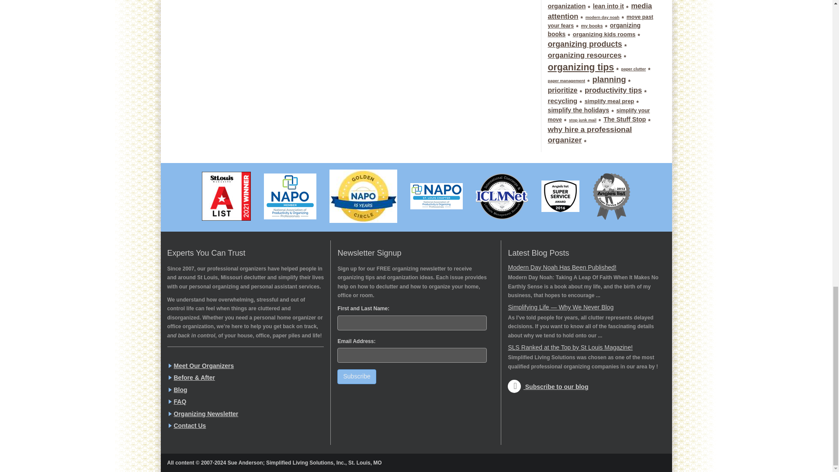  What do you see at coordinates (436, 196) in the screenshot?
I see `NAPO St Louis` at bounding box center [436, 196].